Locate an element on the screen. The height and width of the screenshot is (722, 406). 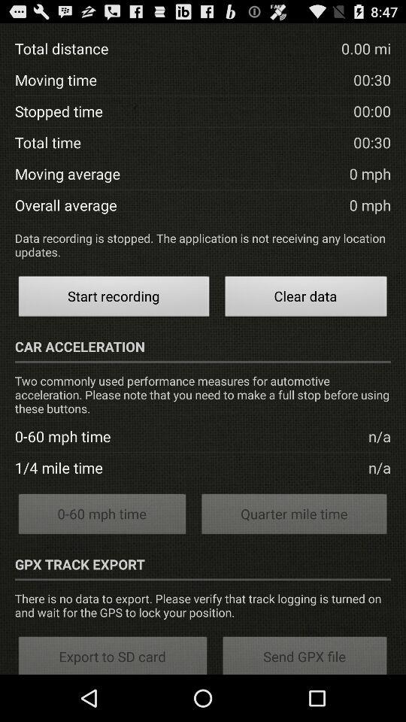
open button to the right of the export to sd icon is located at coordinates (305, 654).